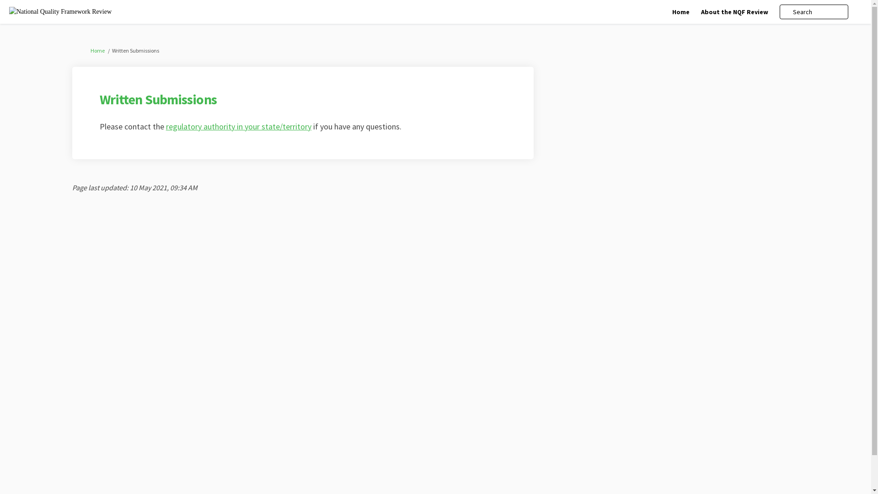  Describe the element at coordinates (98, 50) in the screenshot. I see `Home` at that location.